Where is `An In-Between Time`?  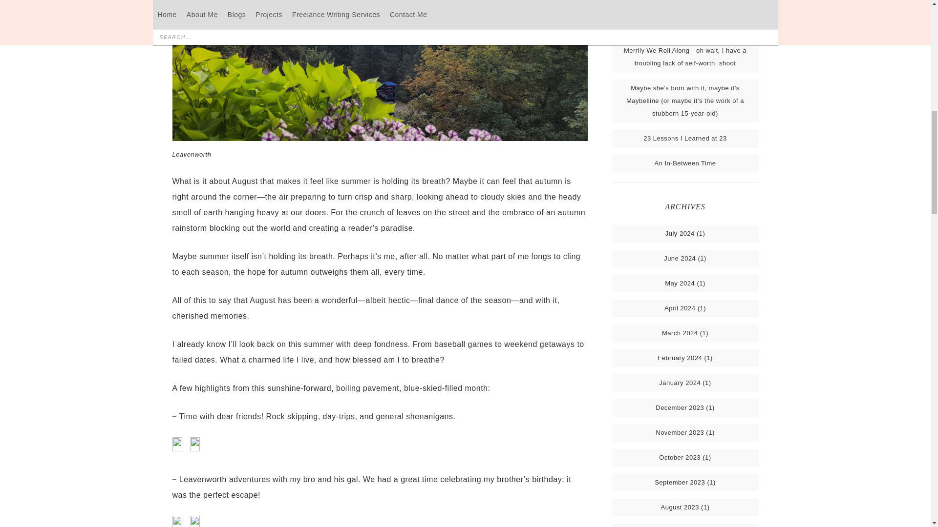 An In-Between Time is located at coordinates (684, 163).